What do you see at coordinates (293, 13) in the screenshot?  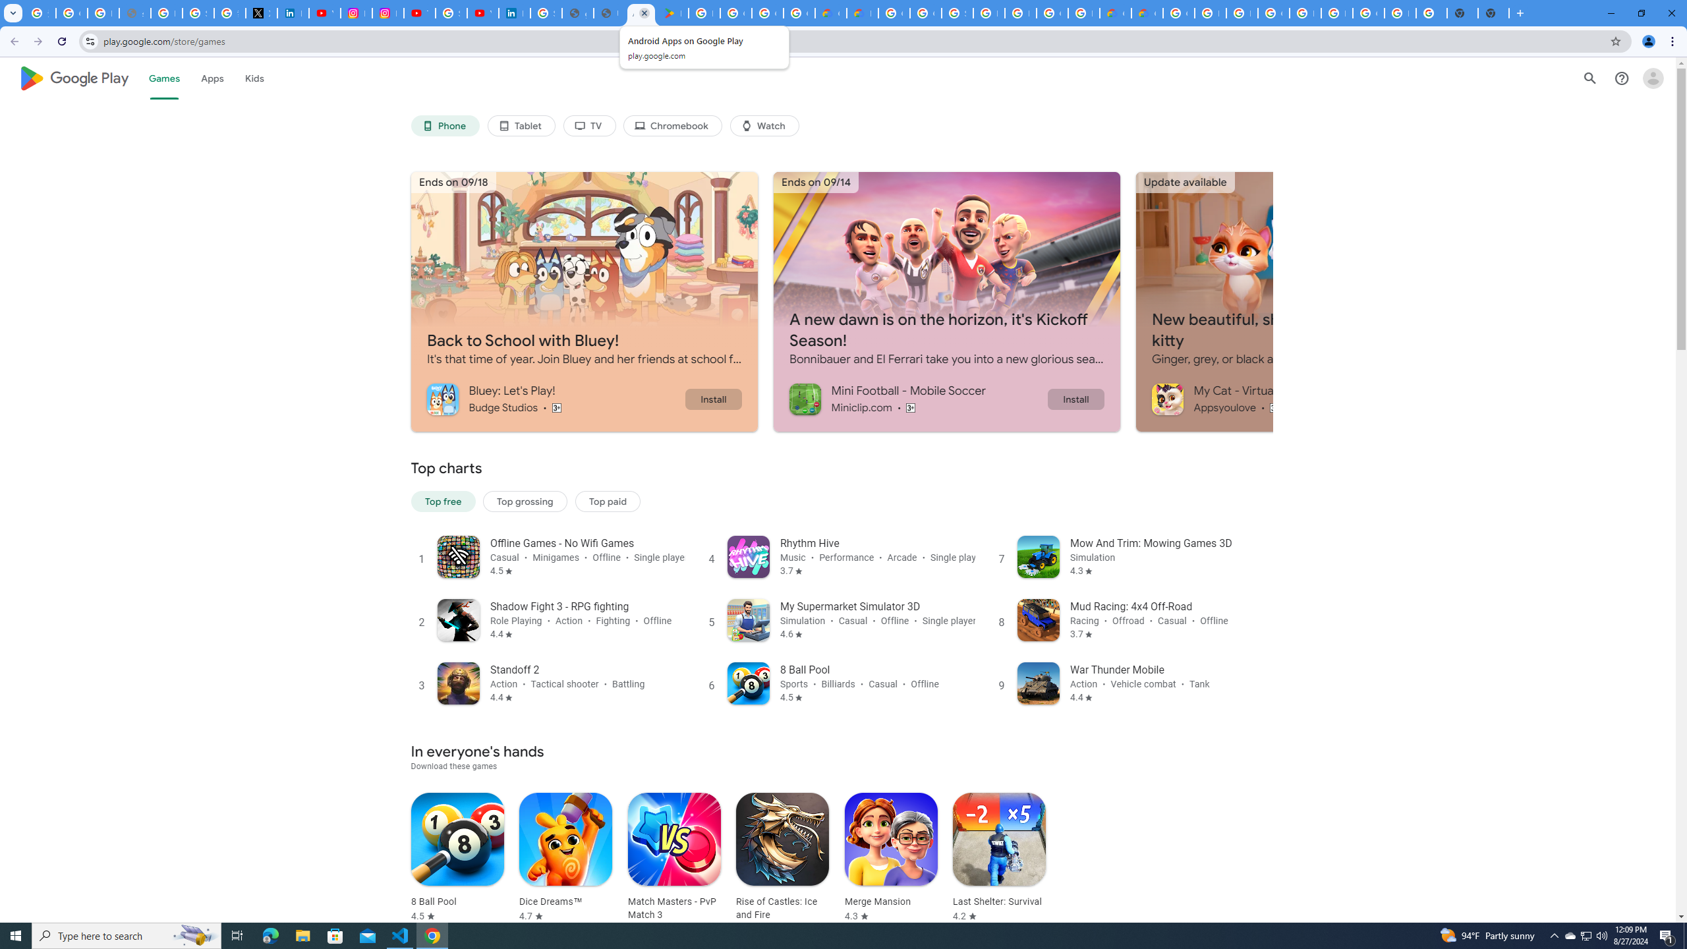 I see `LinkedIn Privacy Policy` at bounding box center [293, 13].